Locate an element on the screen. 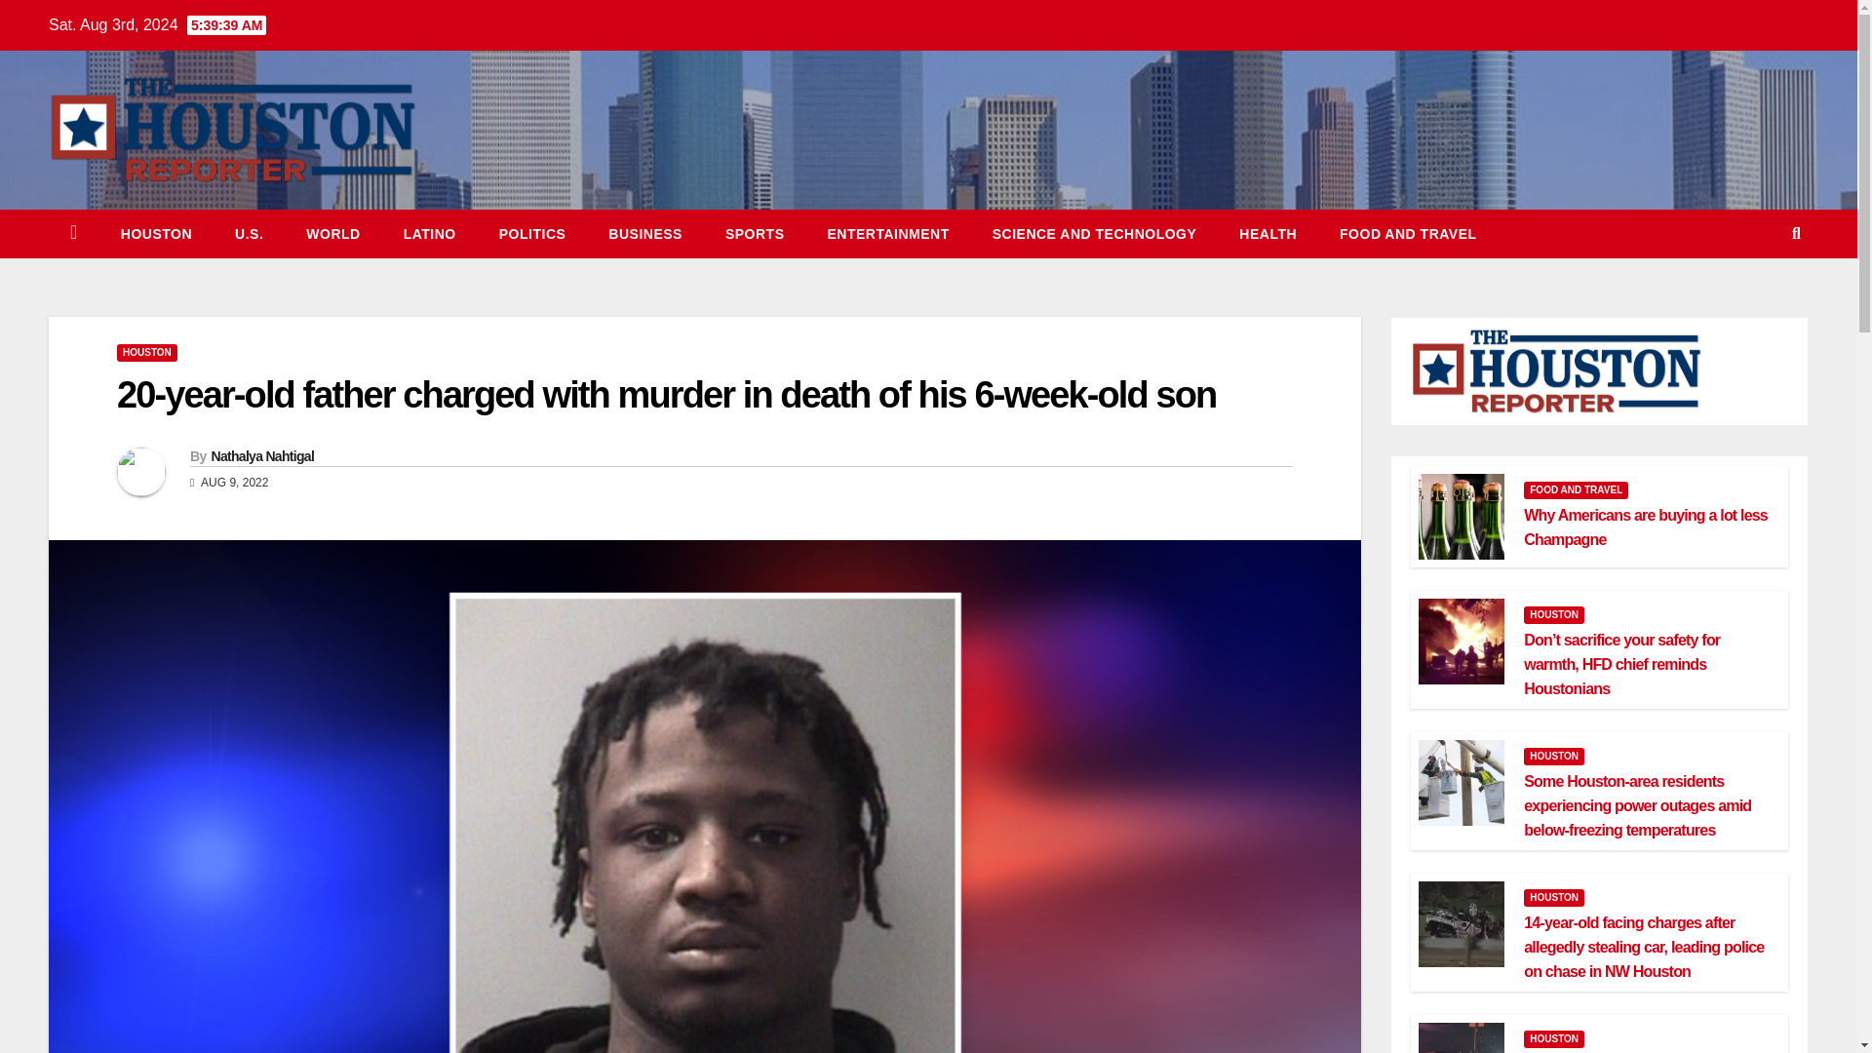 This screenshot has width=1872, height=1053. Sports is located at coordinates (755, 233).